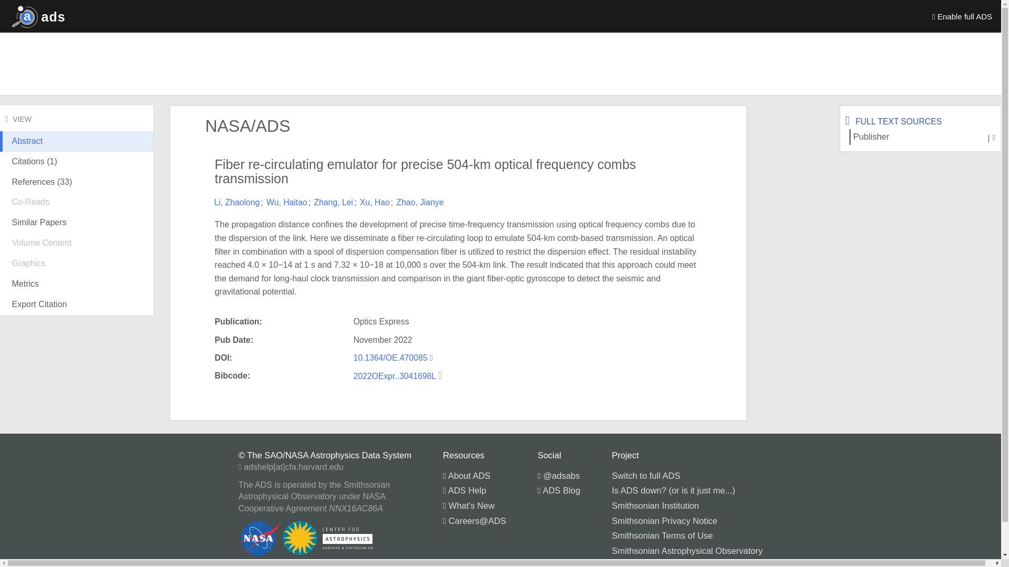 The image size is (1009, 567). What do you see at coordinates (468, 505) in the screenshot?
I see `What's New` at bounding box center [468, 505].